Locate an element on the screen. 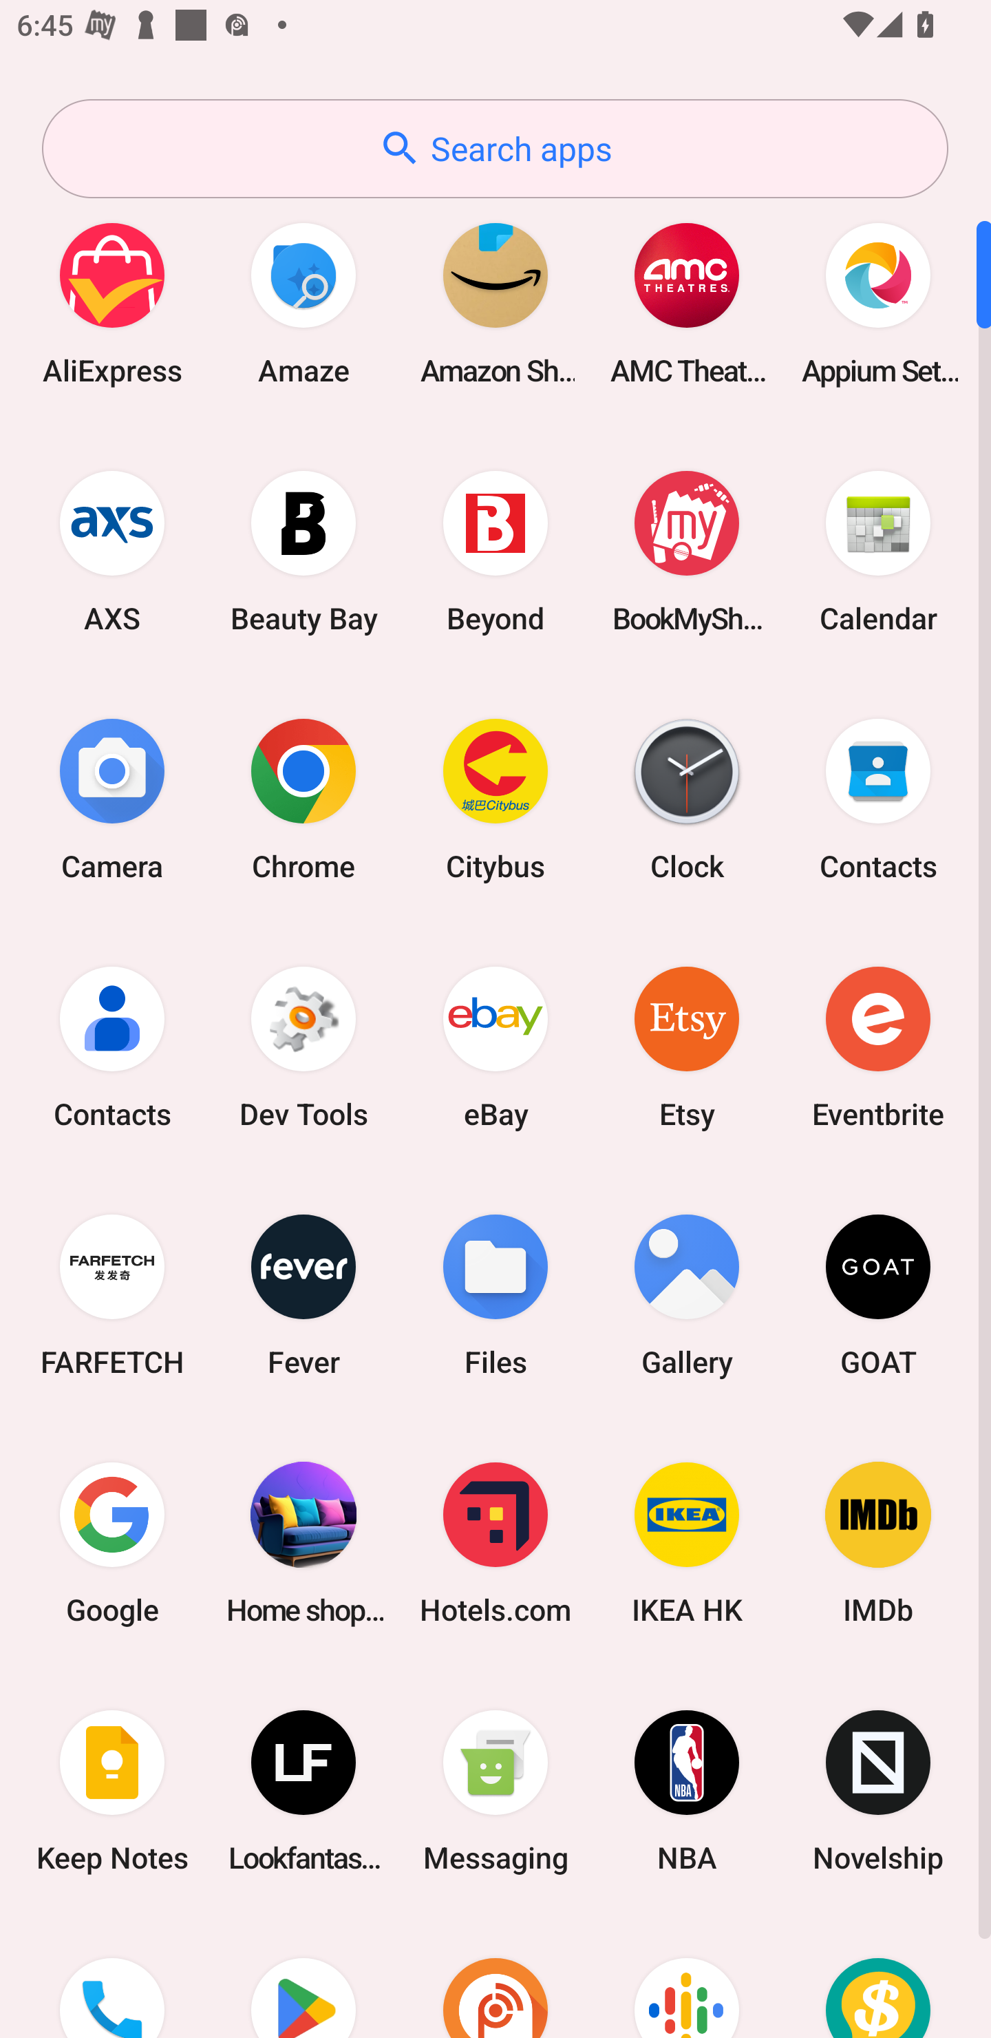  Eventbrite is located at coordinates (878, 1047).